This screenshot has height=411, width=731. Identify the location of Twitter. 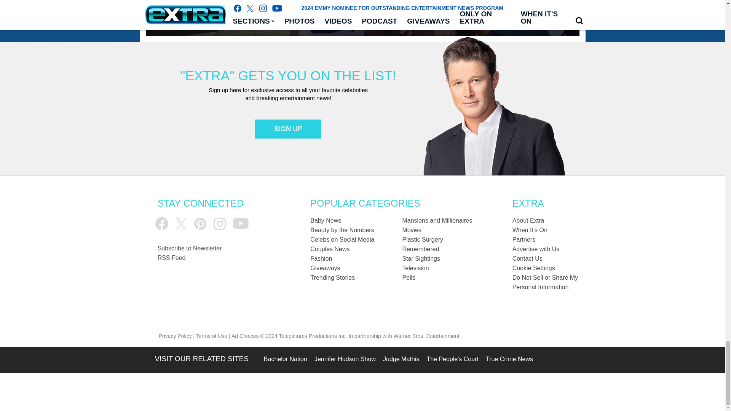
(181, 224).